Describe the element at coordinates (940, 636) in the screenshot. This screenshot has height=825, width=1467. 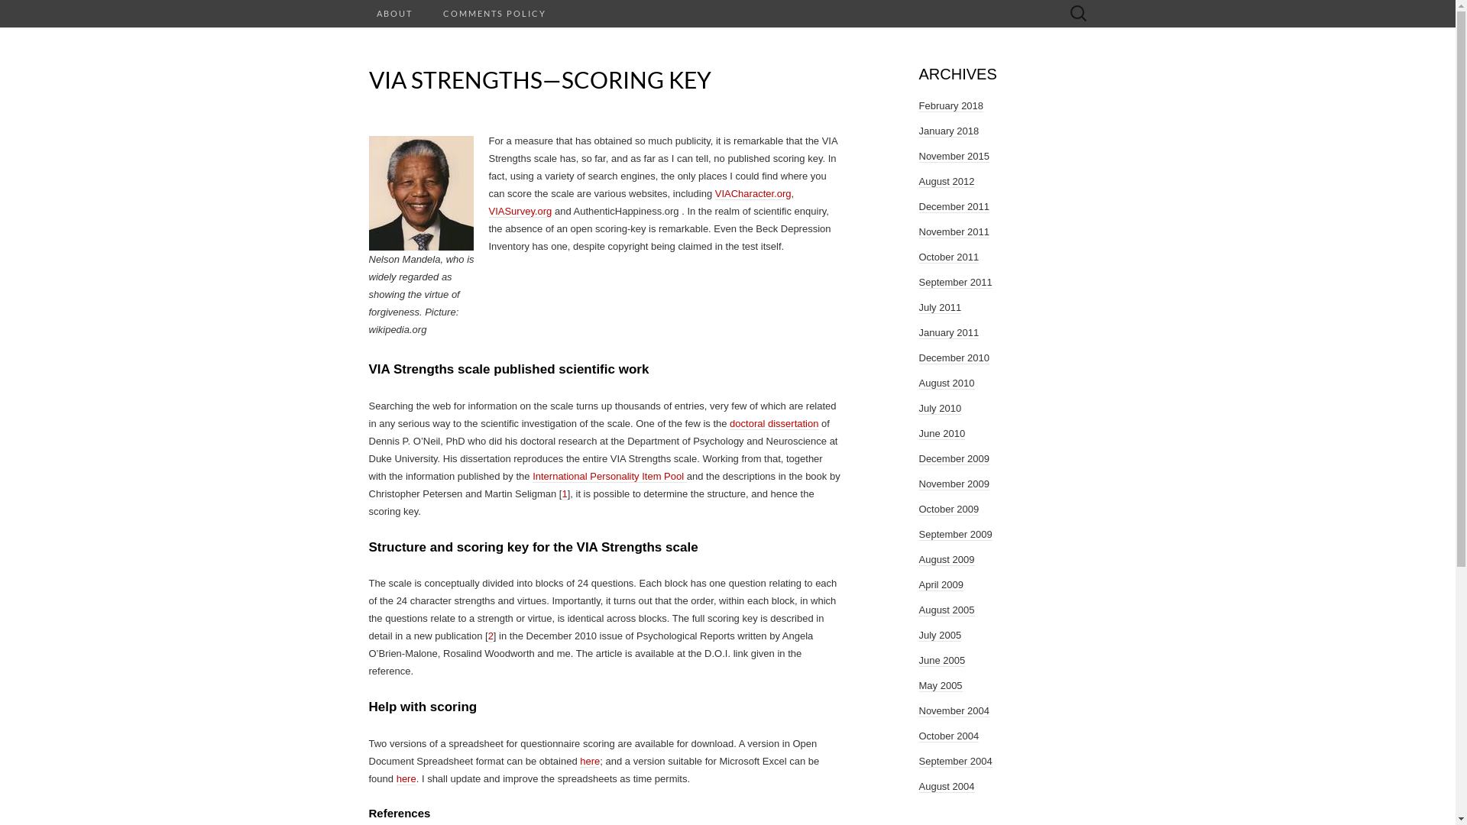
I see `July 2005` at that location.